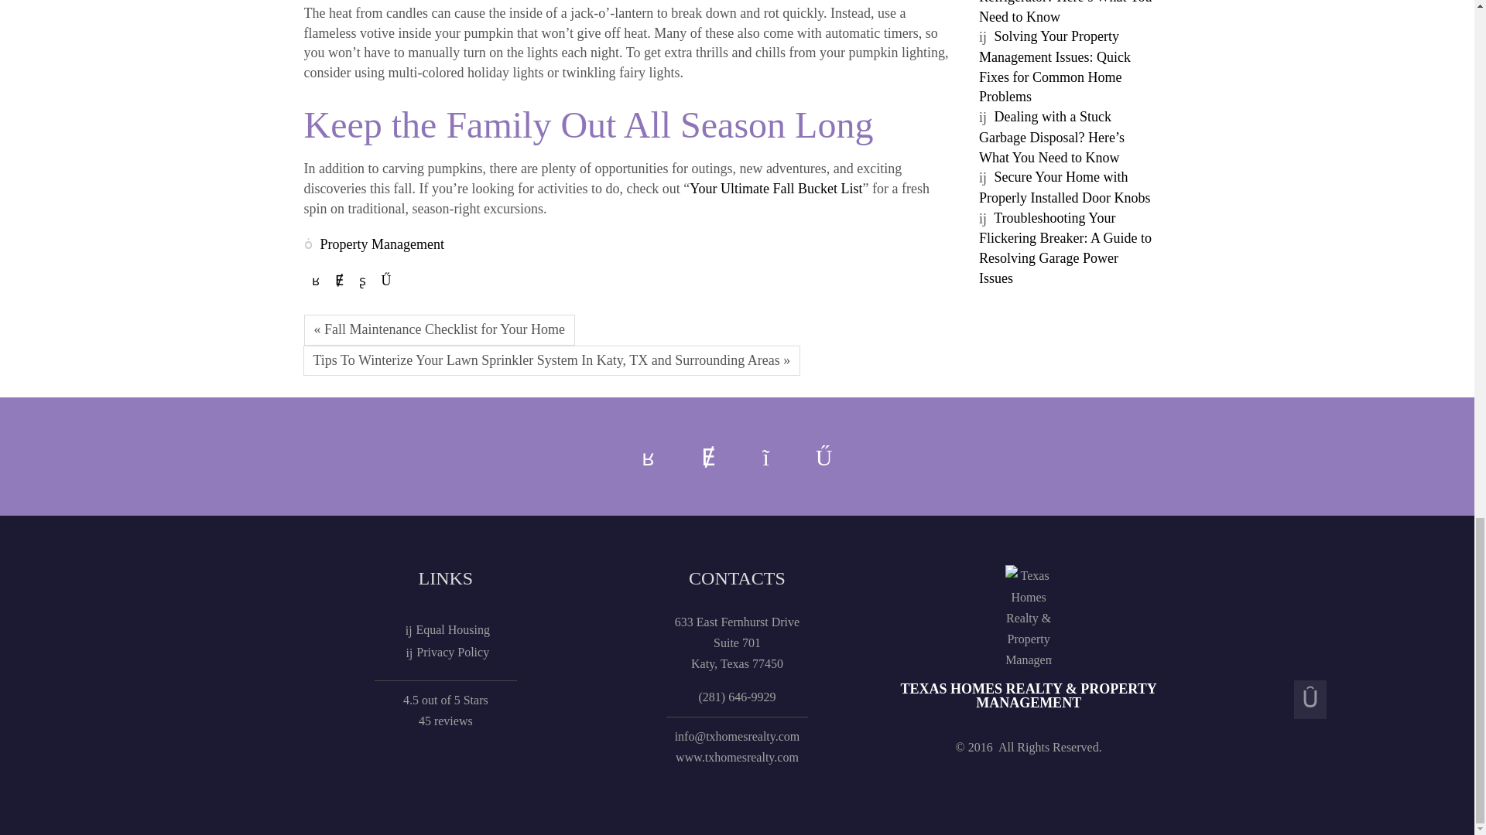 This screenshot has height=835, width=1486. I want to click on Property Management, so click(382, 244).